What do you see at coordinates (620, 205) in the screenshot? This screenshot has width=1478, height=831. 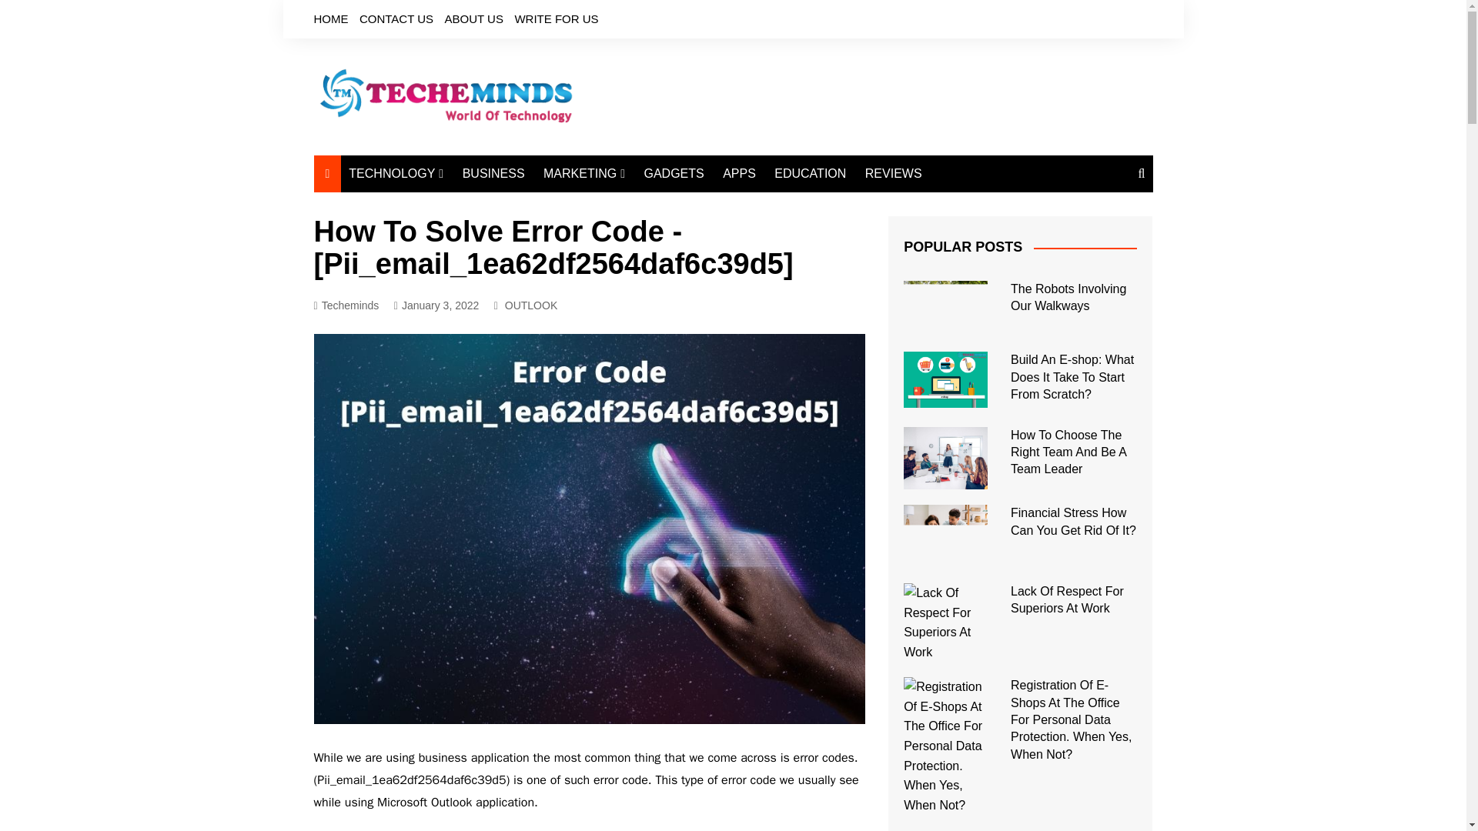 I see `DIGITAL MARKETING` at bounding box center [620, 205].